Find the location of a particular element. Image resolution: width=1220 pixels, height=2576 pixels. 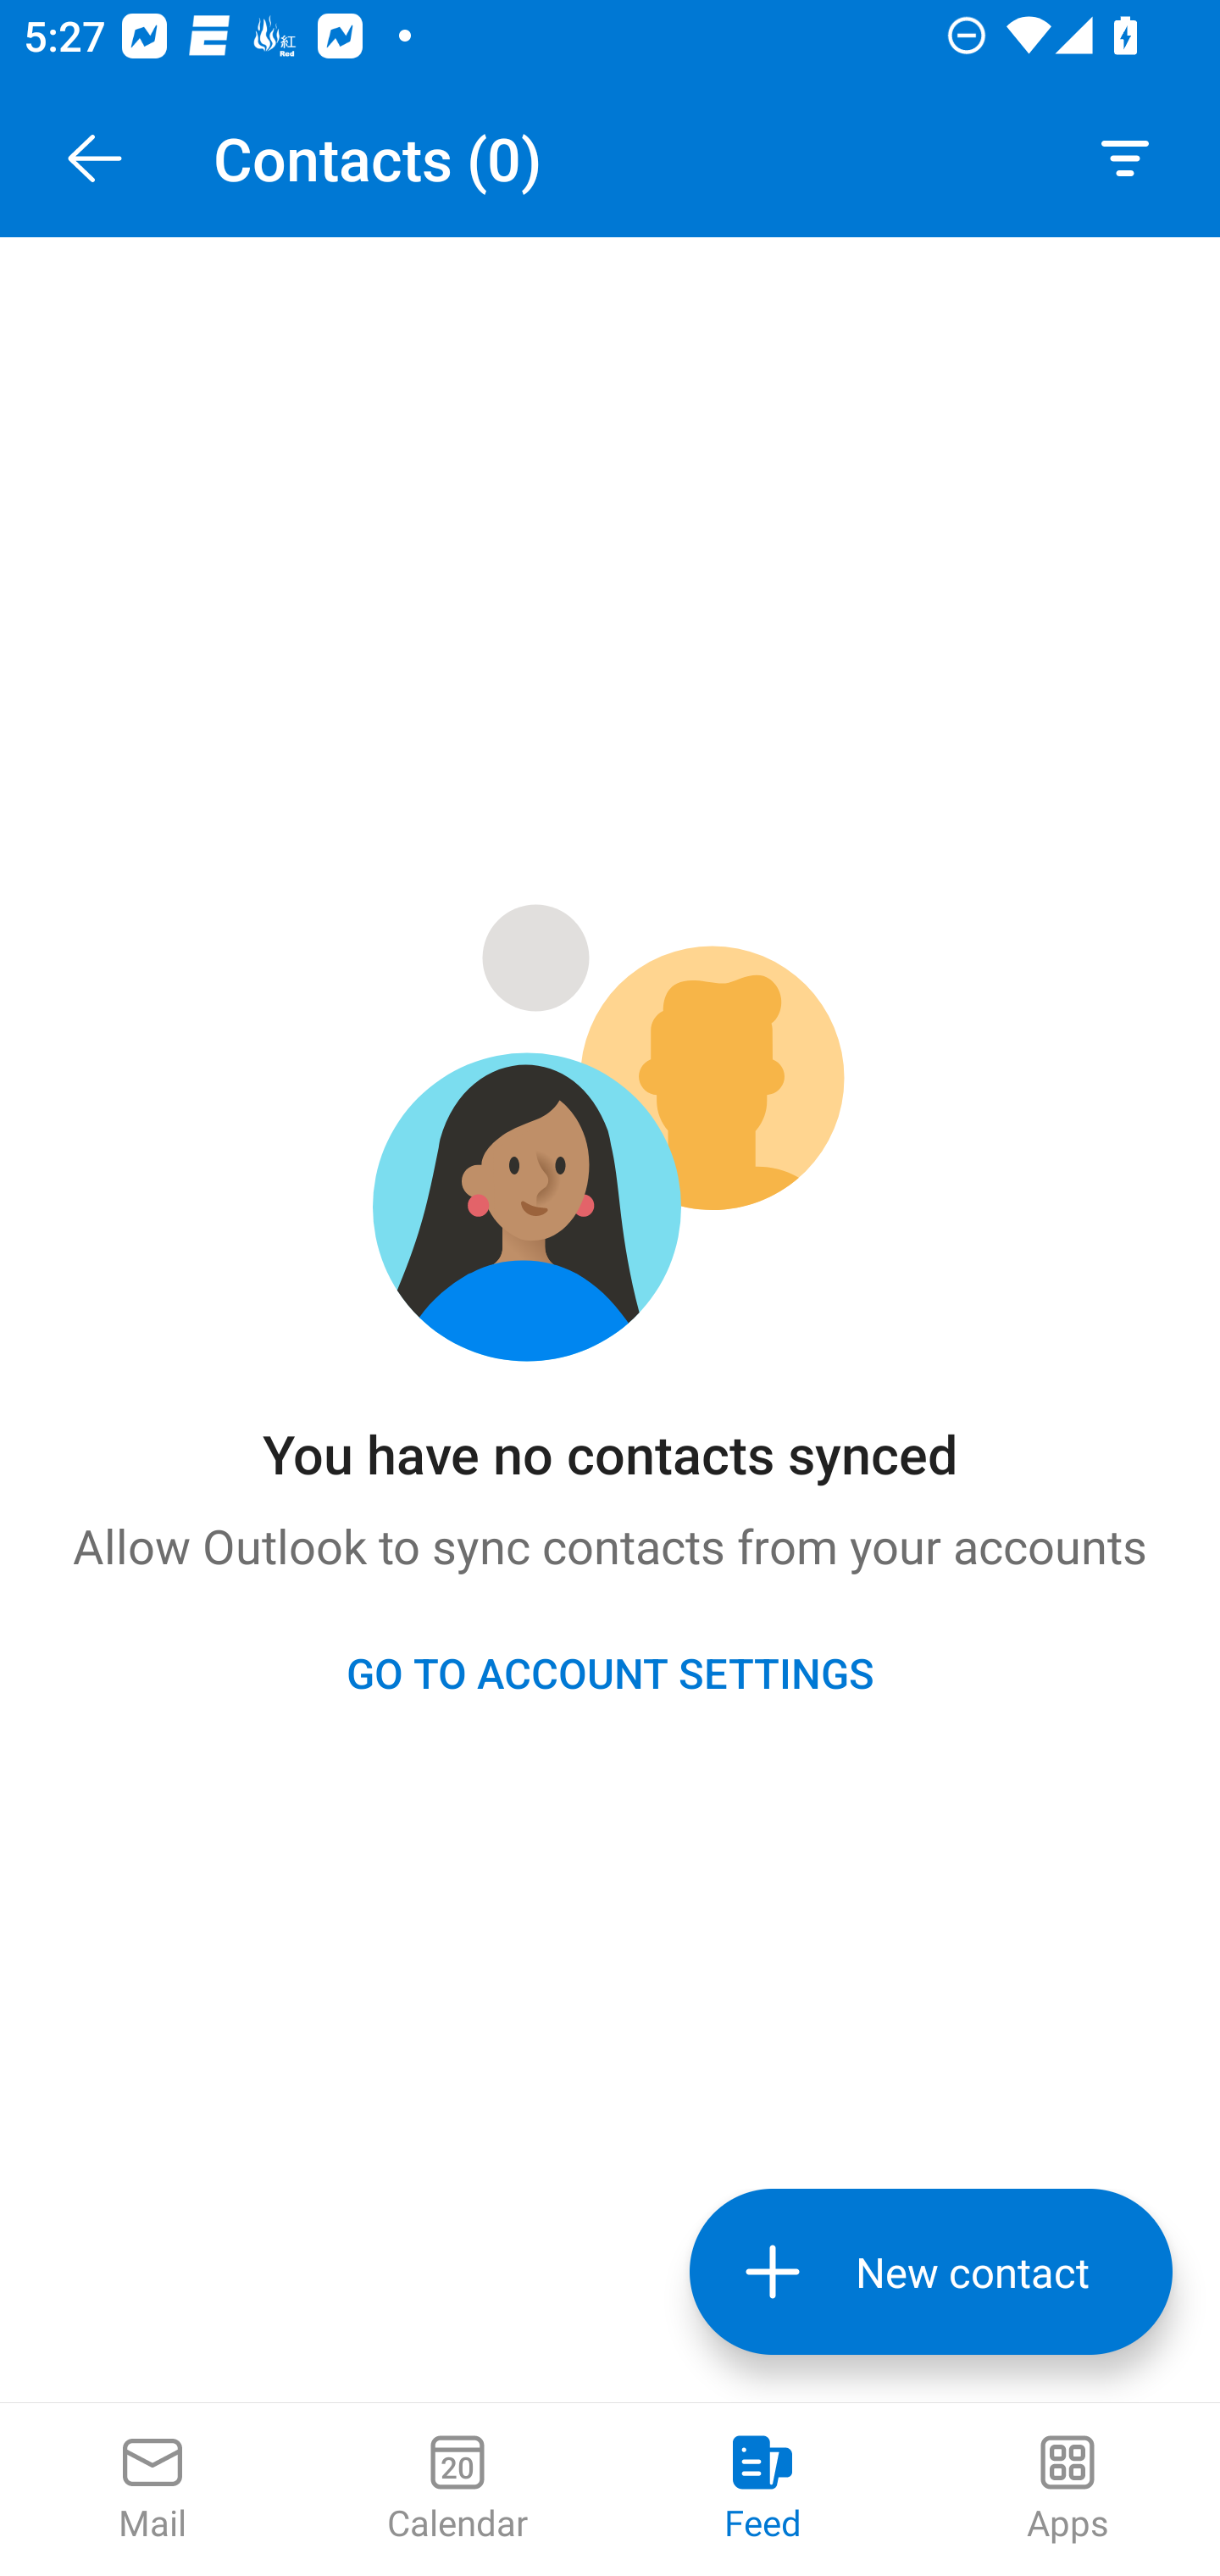

Back is located at coordinates (94, 158).